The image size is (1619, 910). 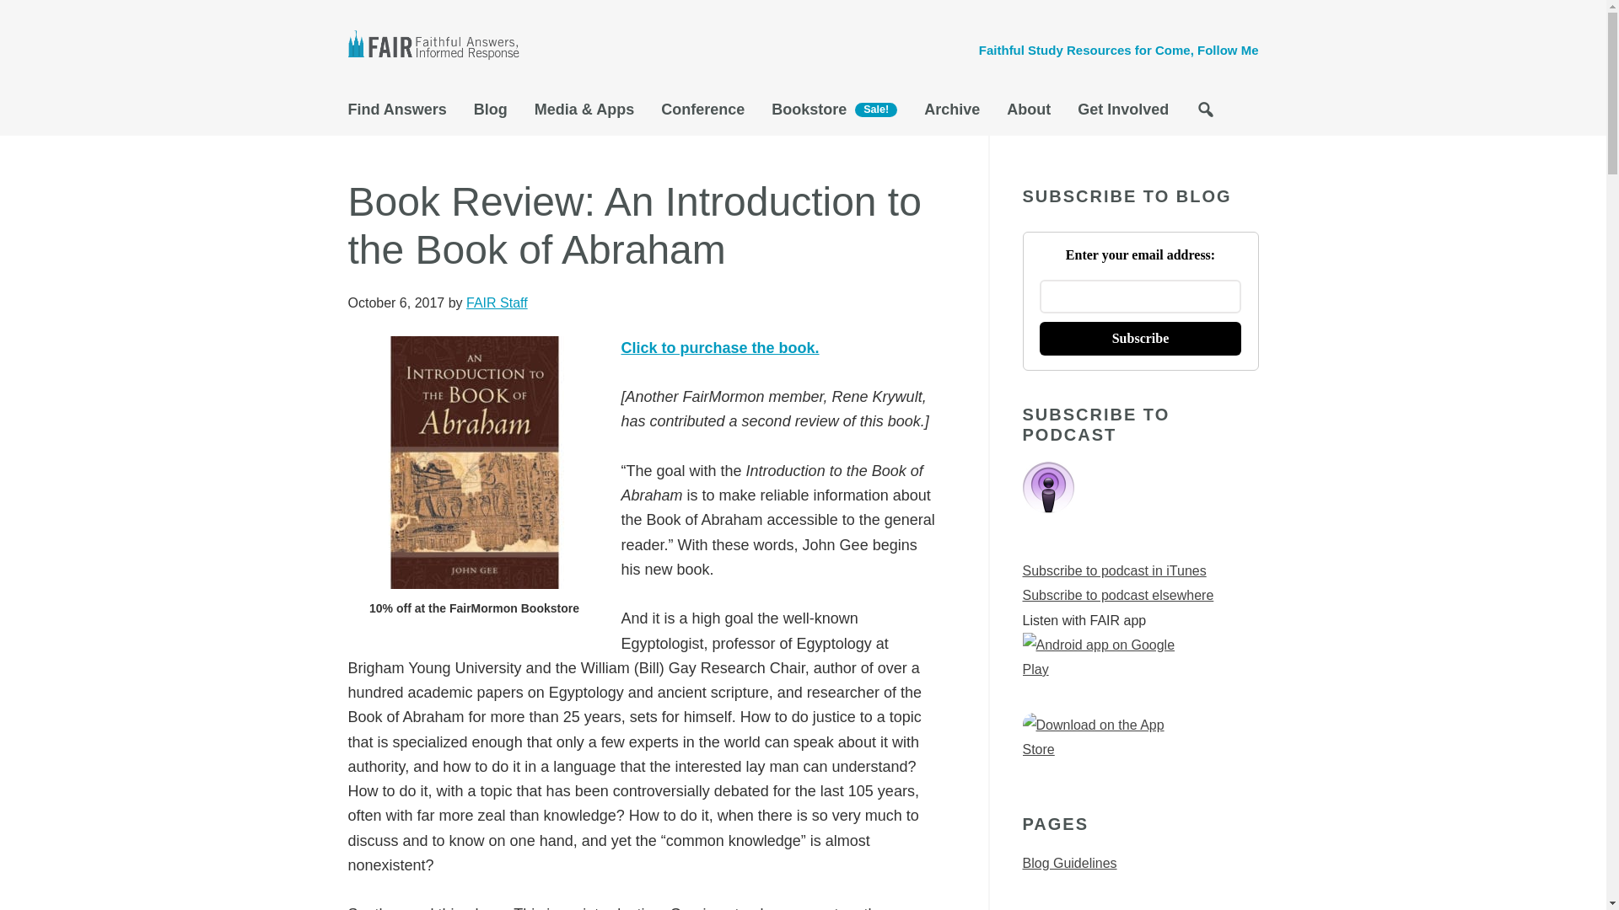 I want to click on About, so click(x=1029, y=114).